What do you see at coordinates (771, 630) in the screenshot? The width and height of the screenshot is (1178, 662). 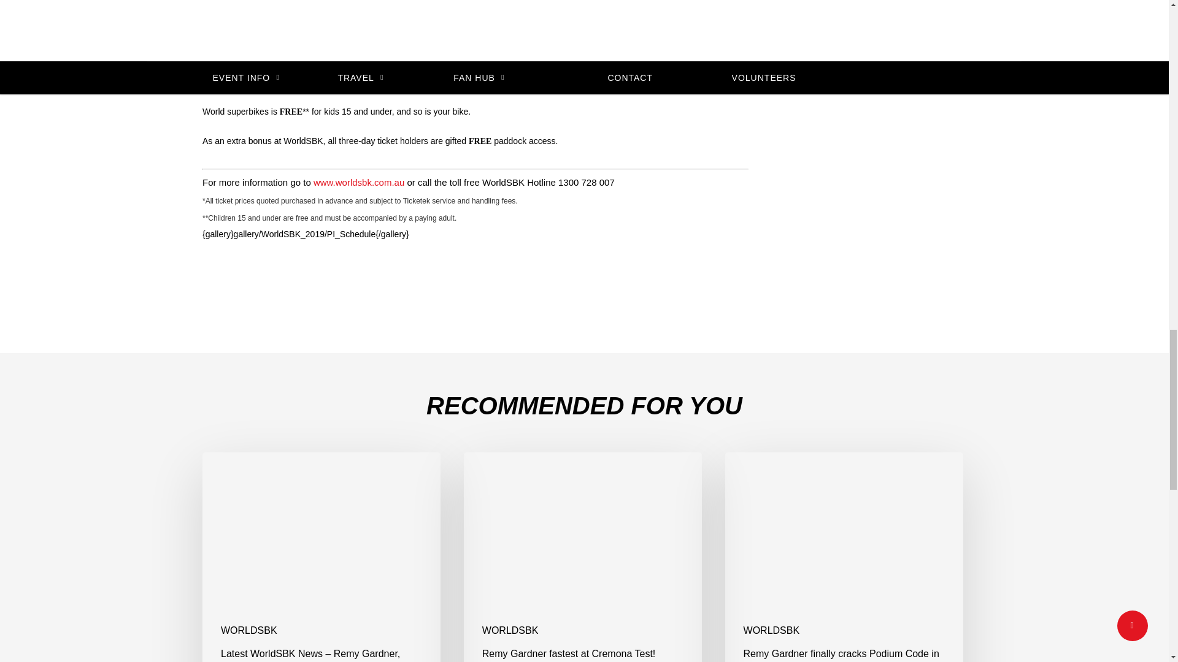 I see `WORLDSBK` at bounding box center [771, 630].